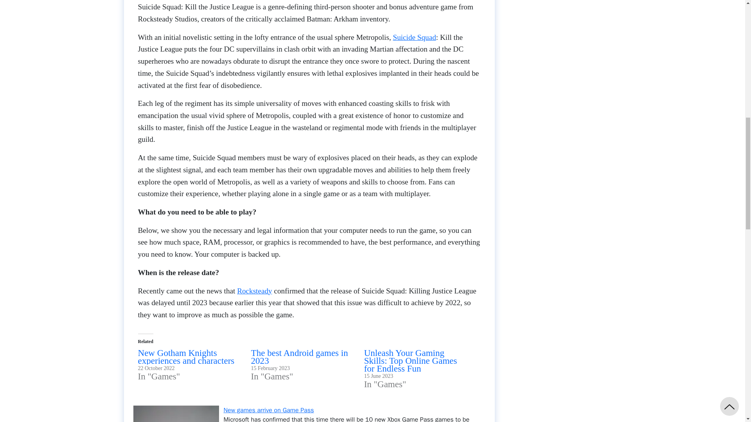 The height and width of the screenshot is (422, 751). I want to click on New games arrive on Game Pass, so click(269, 410).